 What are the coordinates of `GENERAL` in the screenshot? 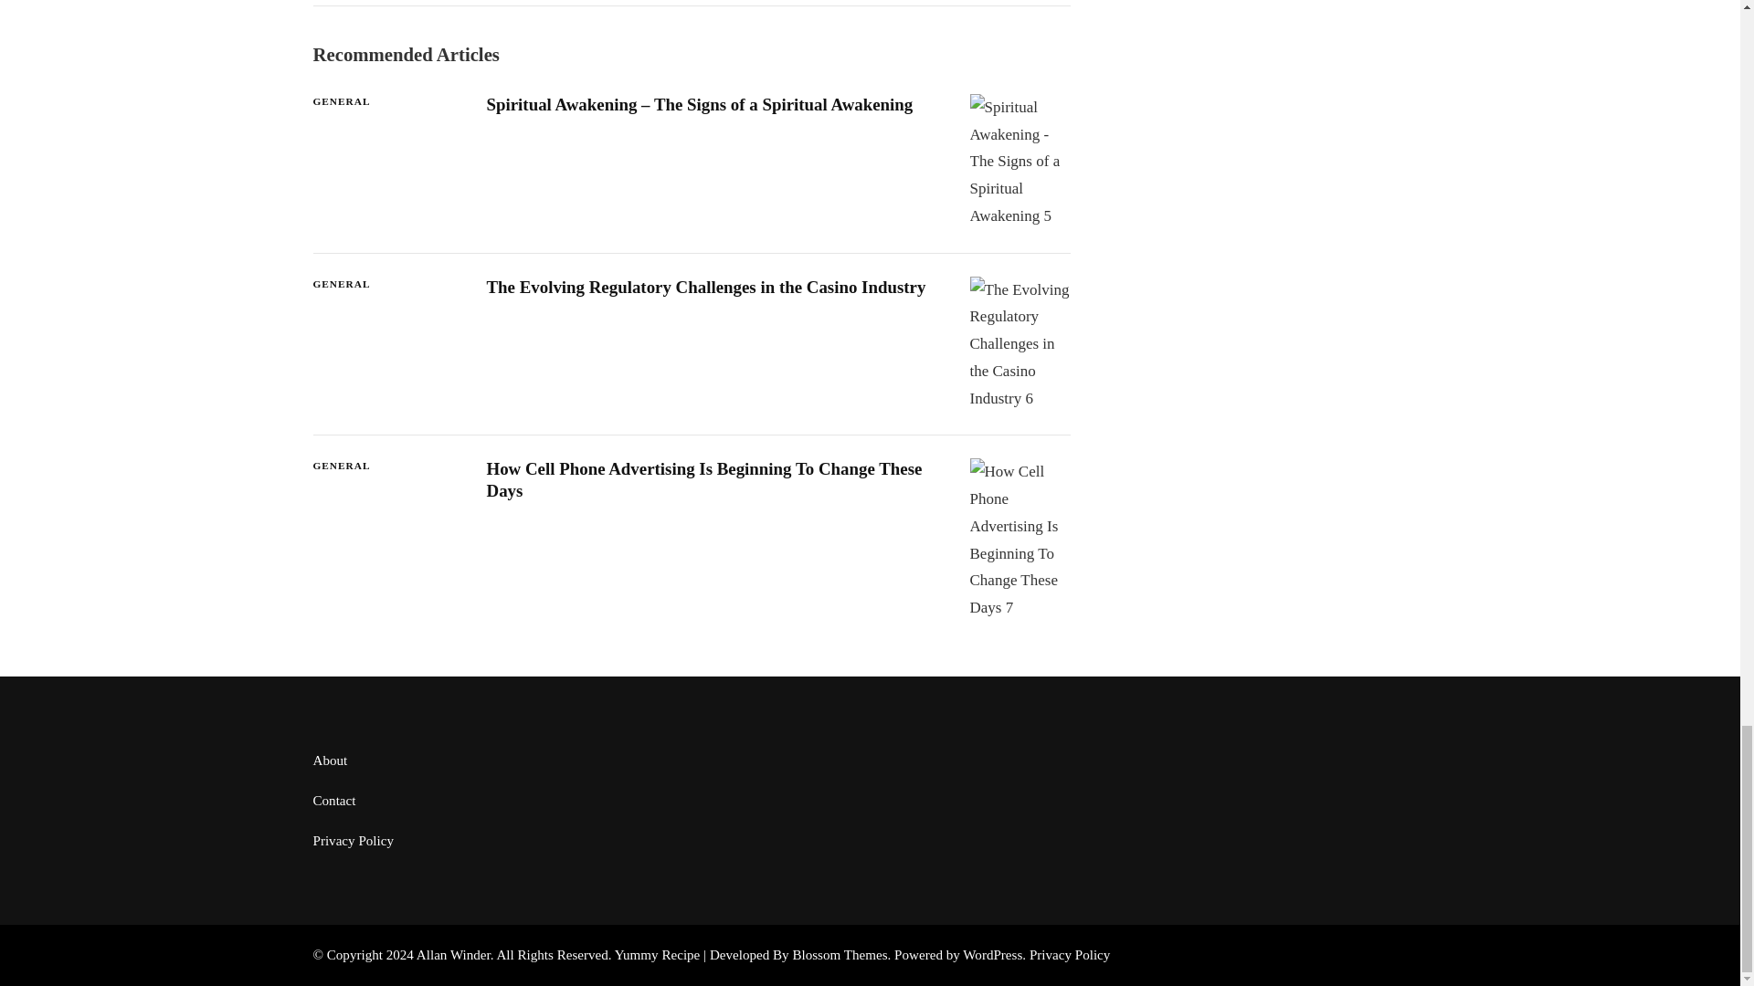 It's located at (341, 284).